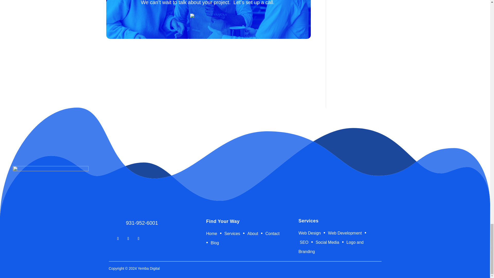 This screenshot has height=278, width=494. What do you see at coordinates (118, 238) in the screenshot?
I see `Follow on Facebook` at bounding box center [118, 238].